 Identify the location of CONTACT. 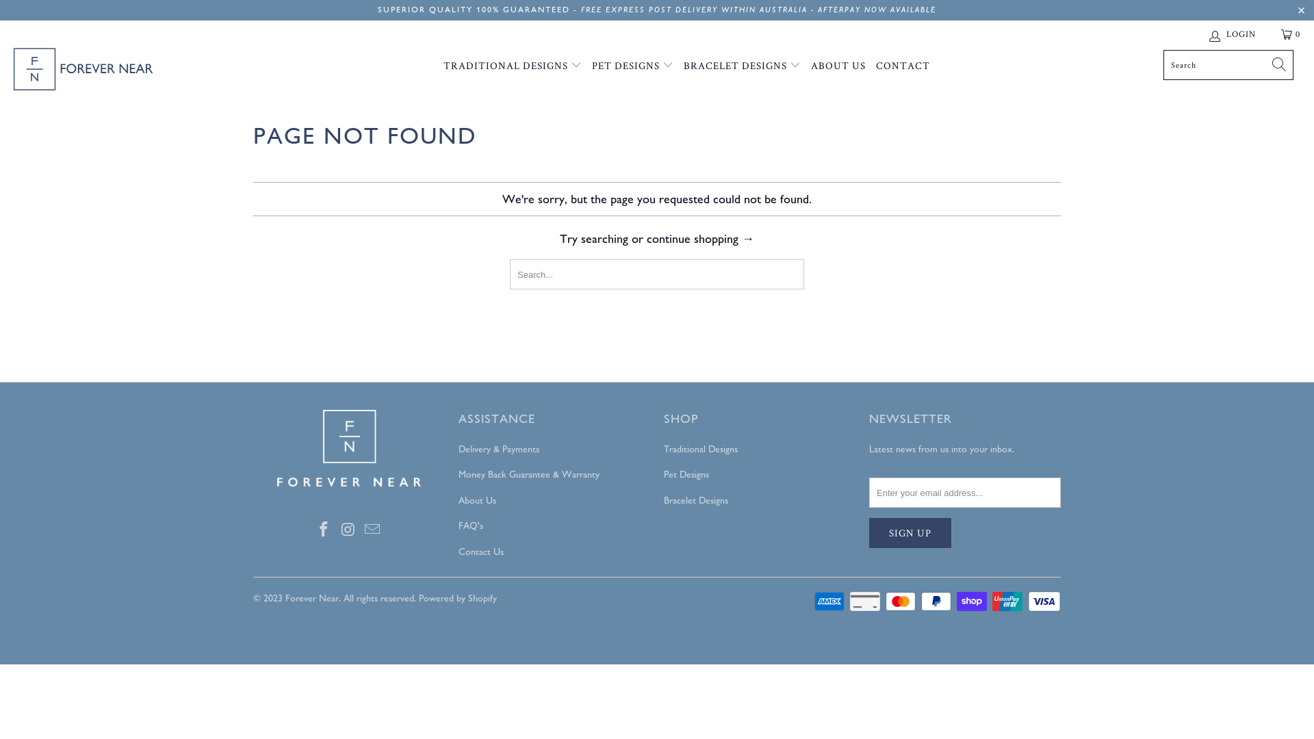
(903, 66).